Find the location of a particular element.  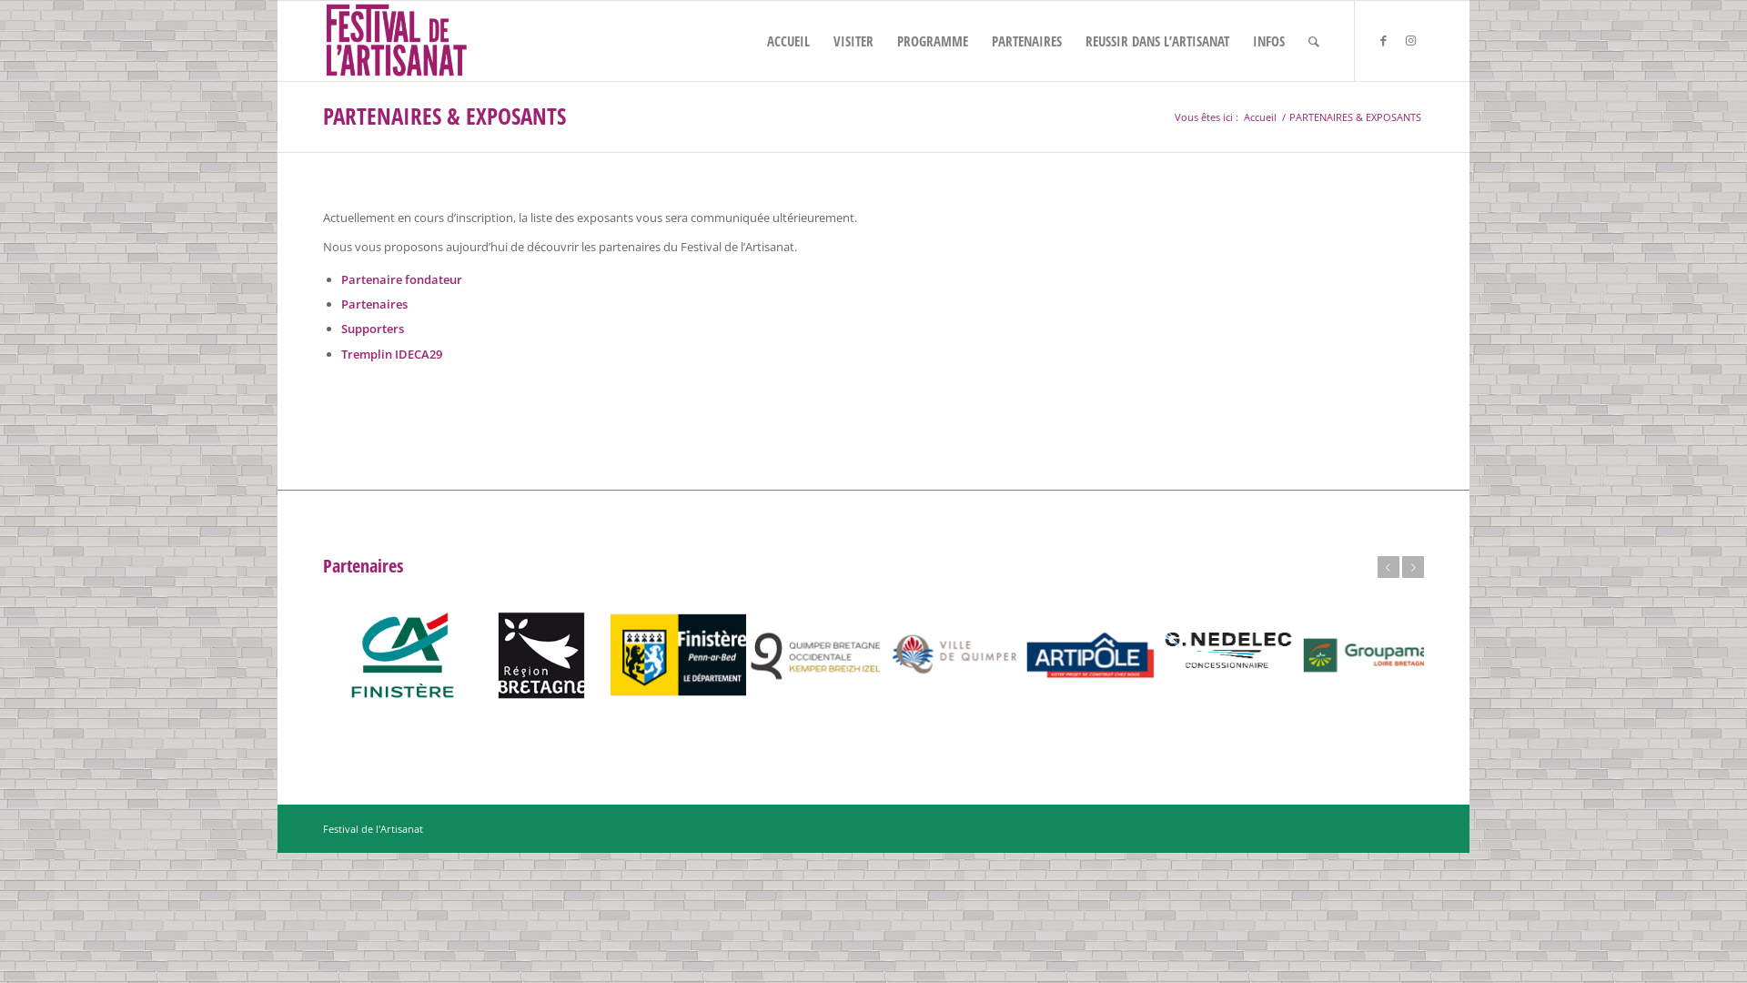

Partenaire fondateur is located at coordinates (402, 279).